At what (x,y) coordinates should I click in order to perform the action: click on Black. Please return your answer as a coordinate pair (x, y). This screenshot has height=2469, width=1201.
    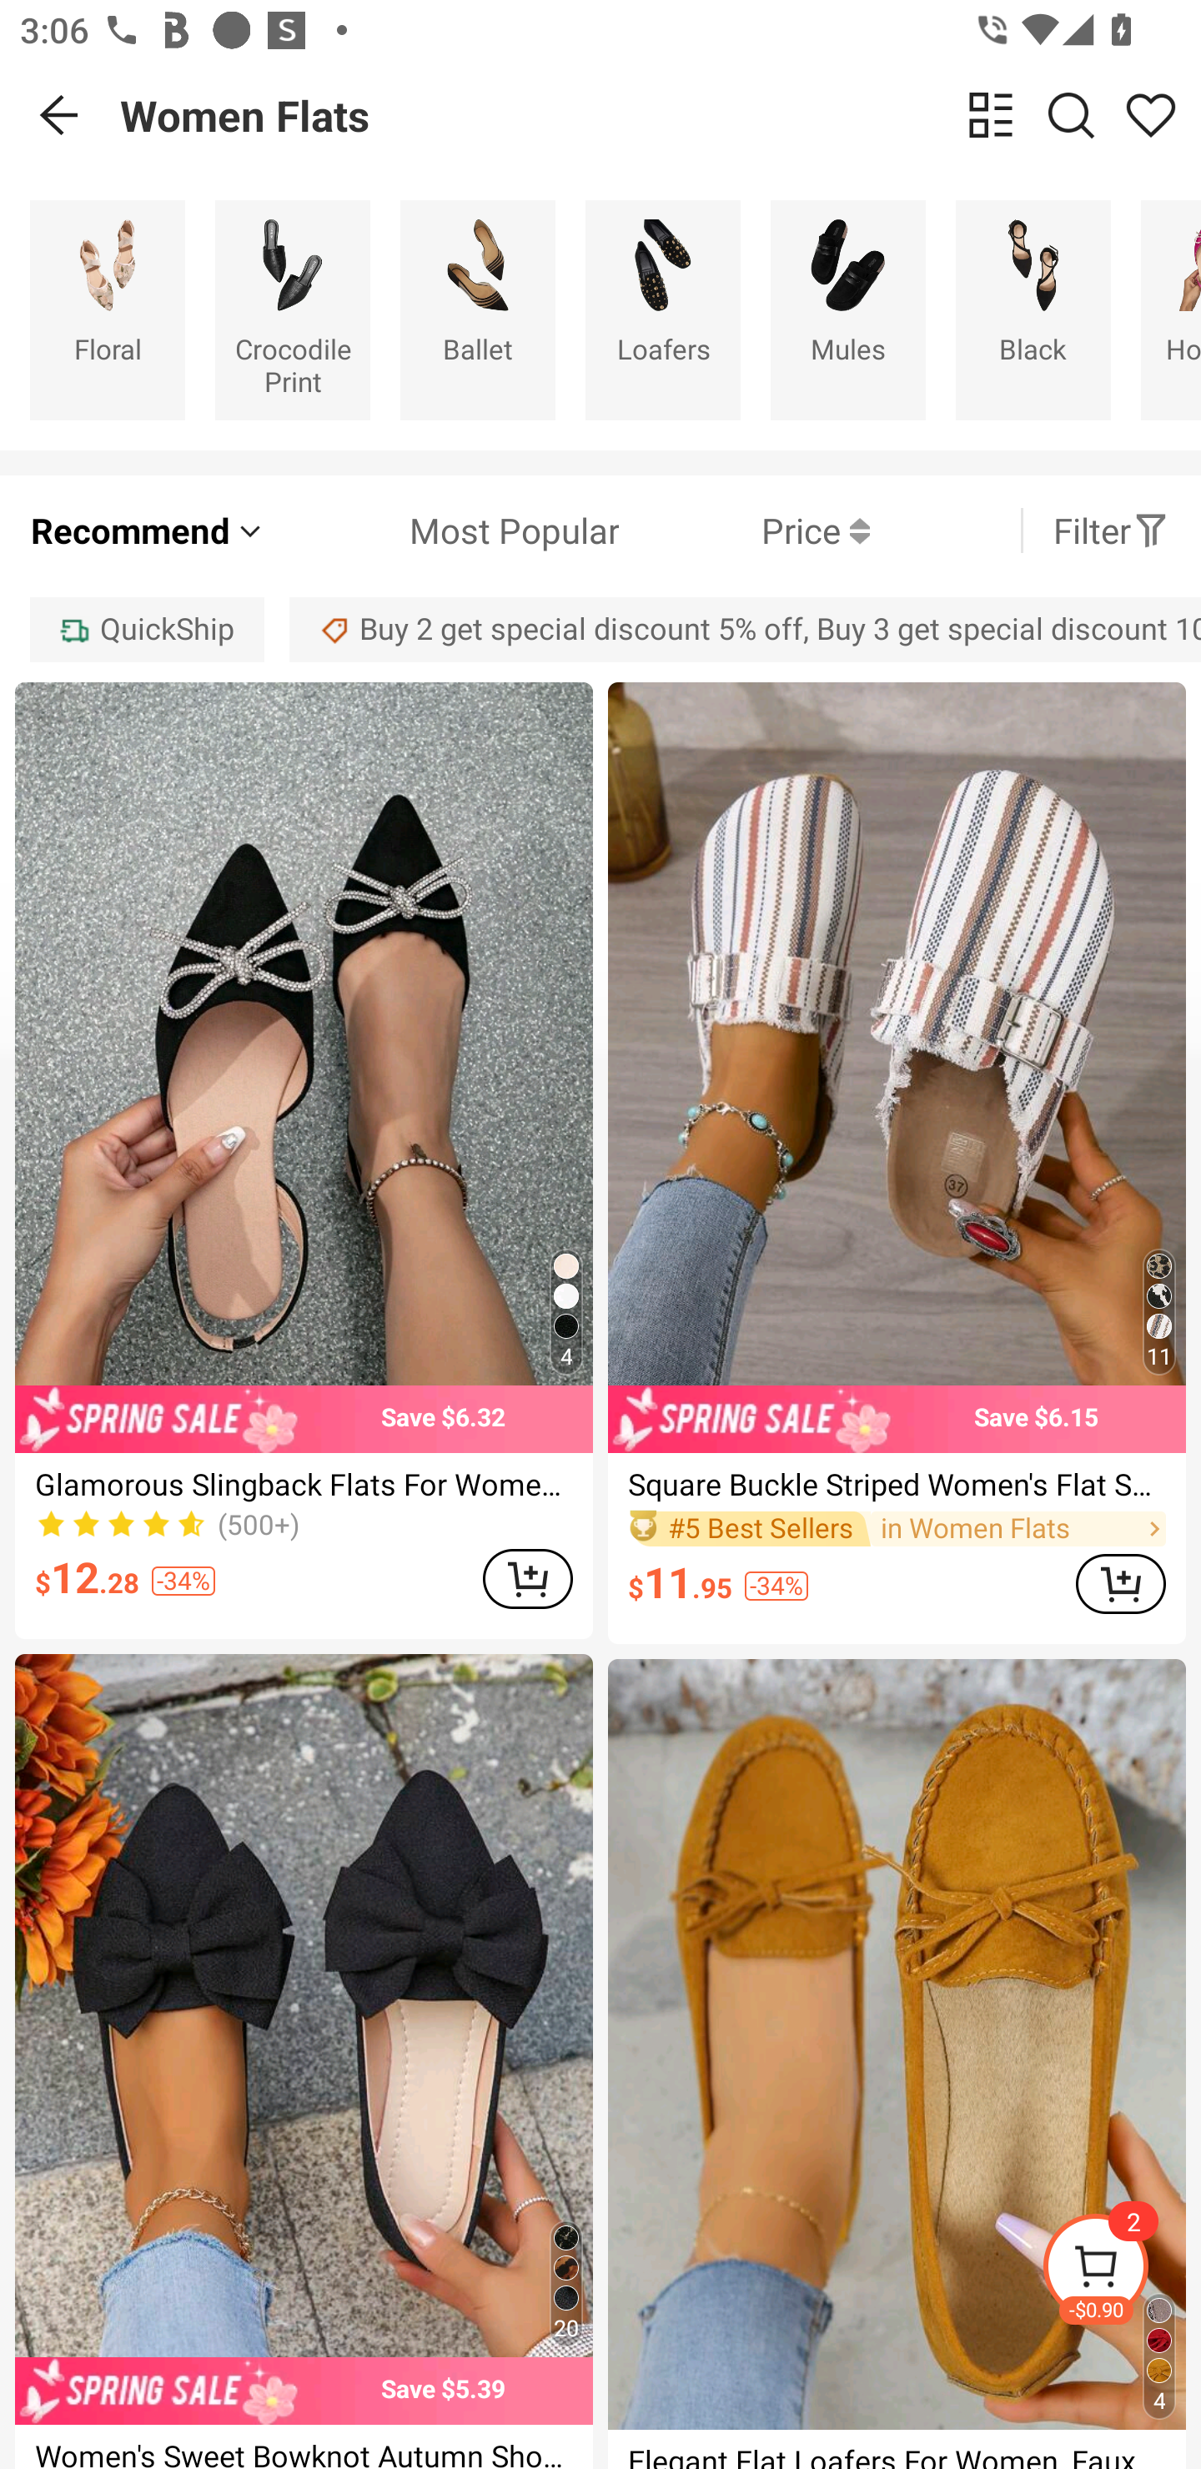
    Looking at the image, I should click on (1033, 309).